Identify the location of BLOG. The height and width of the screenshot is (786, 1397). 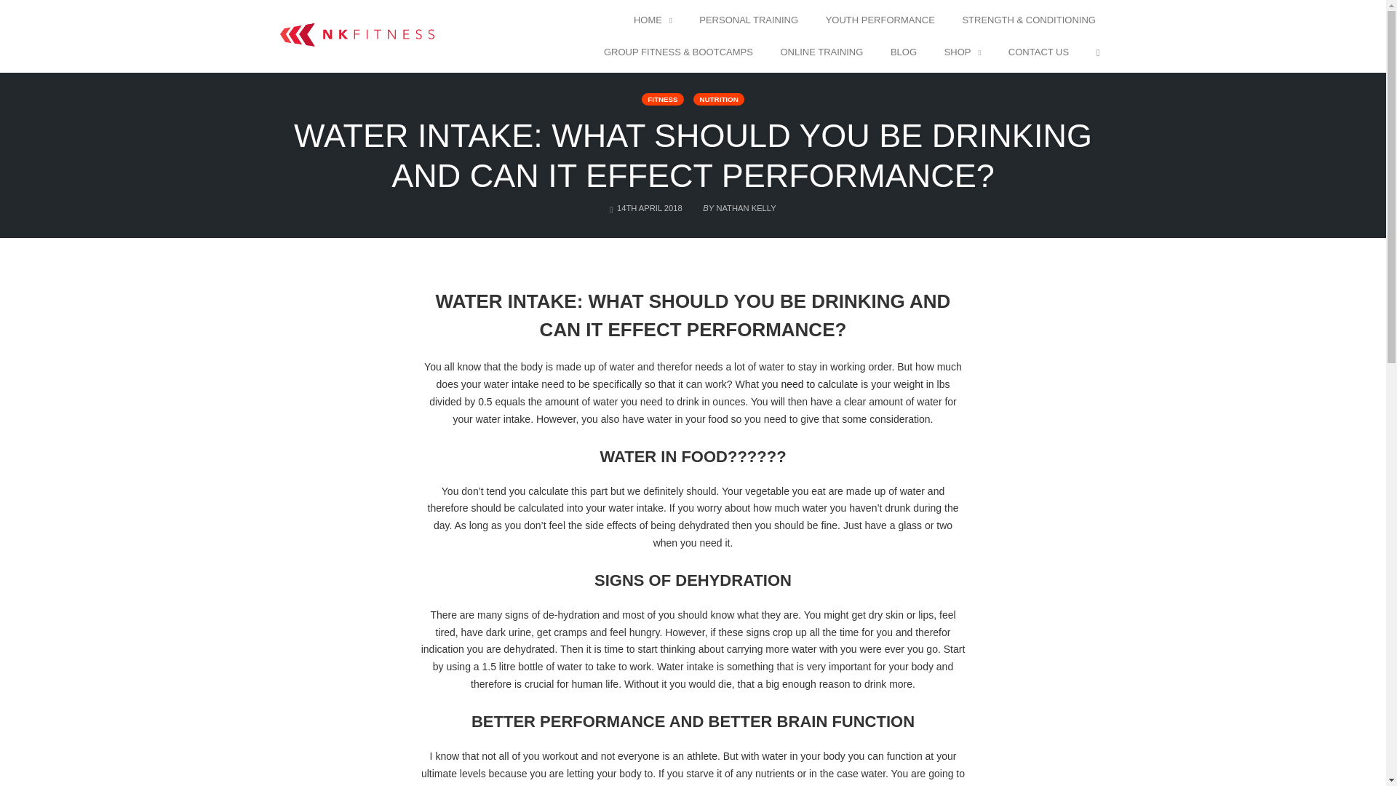
(904, 52).